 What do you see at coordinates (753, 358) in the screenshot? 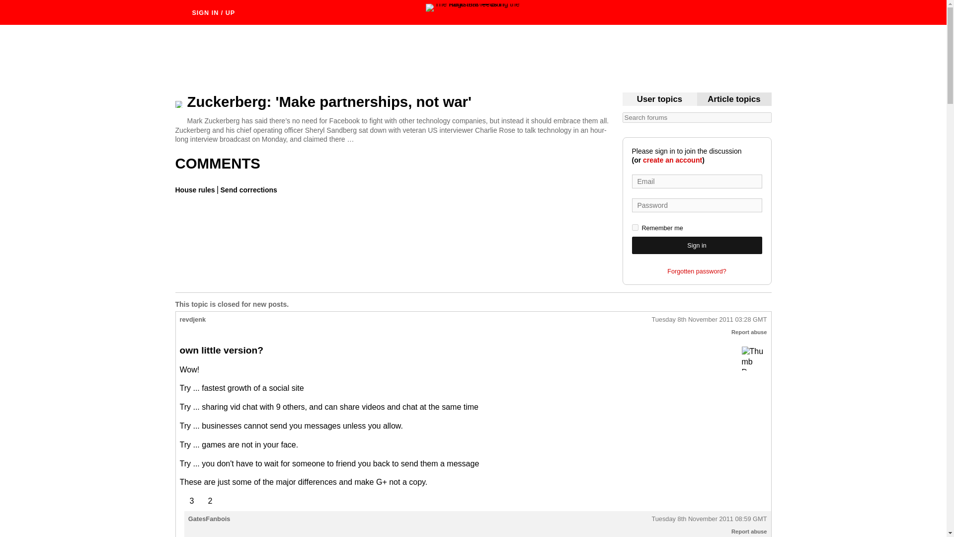
I see `Hate it` at bounding box center [753, 358].